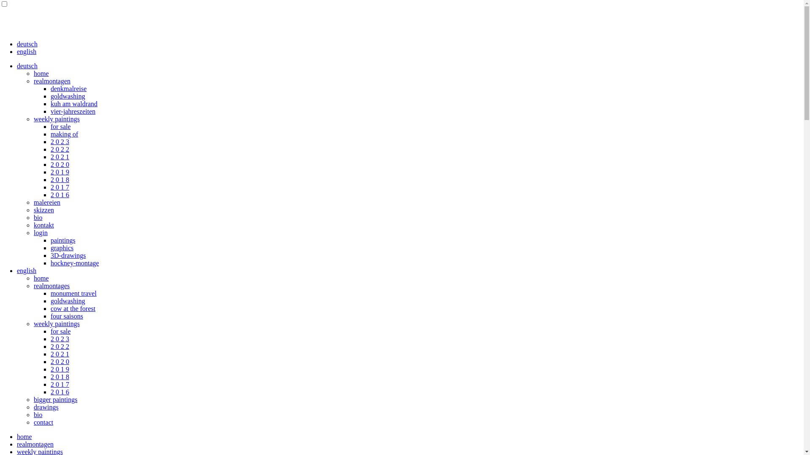 The width and height of the screenshot is (810, 455). Describe the element at coordinates (67, 316) in the screenshot. I see `four saisons` at that location.